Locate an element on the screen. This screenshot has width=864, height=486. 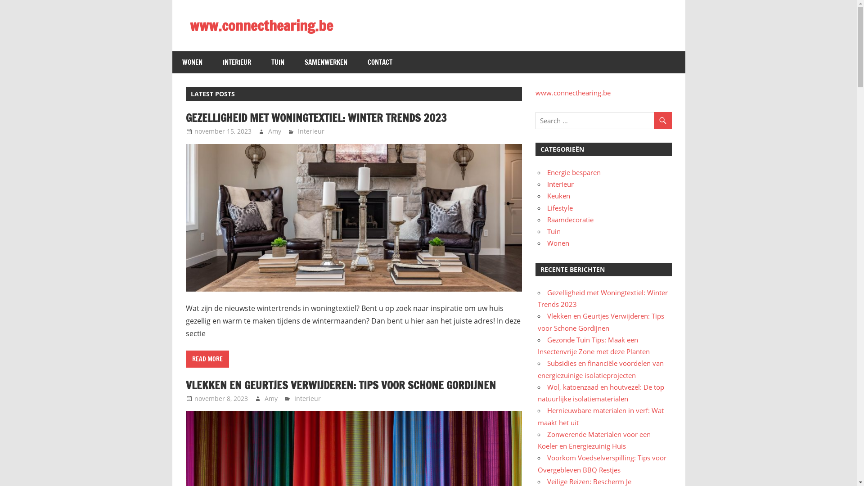
READ MORE is located at coordinates (207, 359).